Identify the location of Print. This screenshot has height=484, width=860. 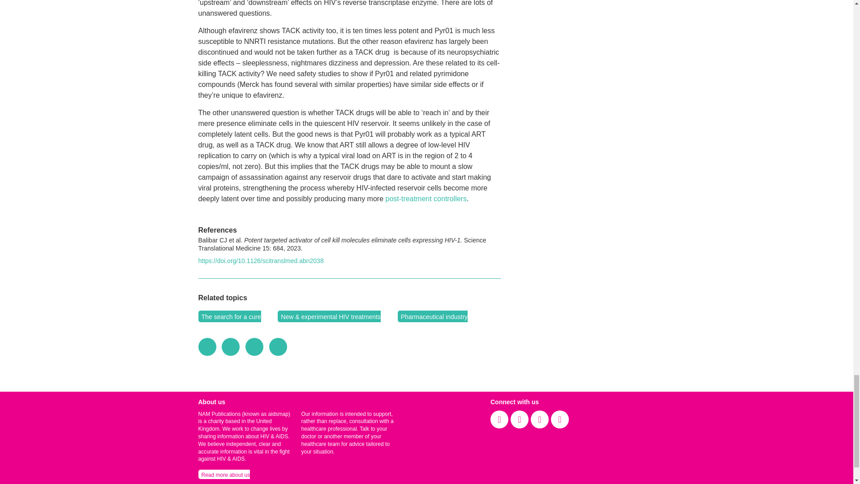
(278, 347).